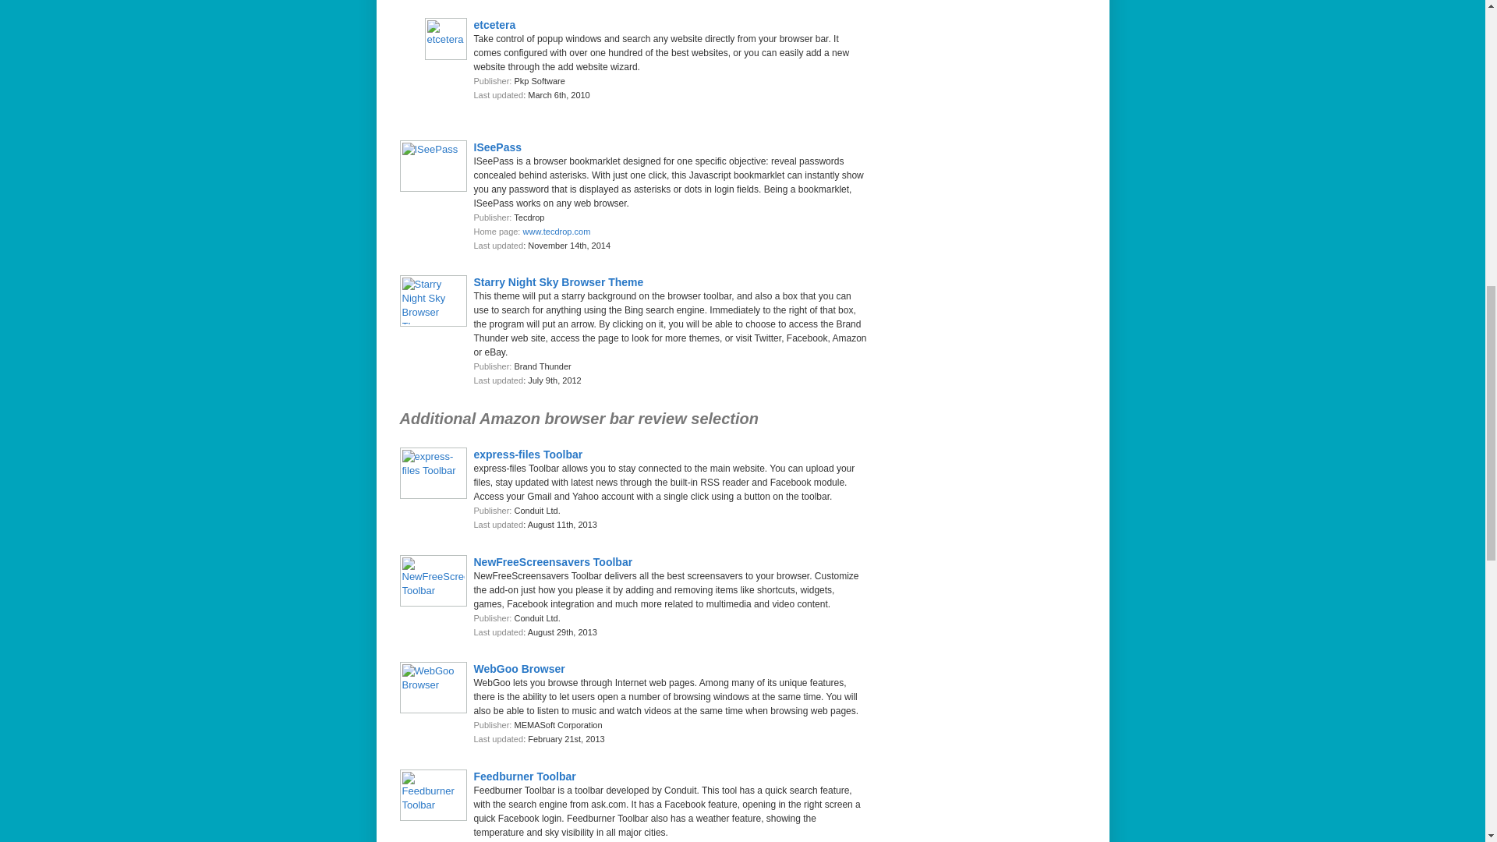 The image size is (1497, 842). What do you see at coordinates (498, 147) in the screenshot?
I see `ISeePass` at bounding box center [498, 147].